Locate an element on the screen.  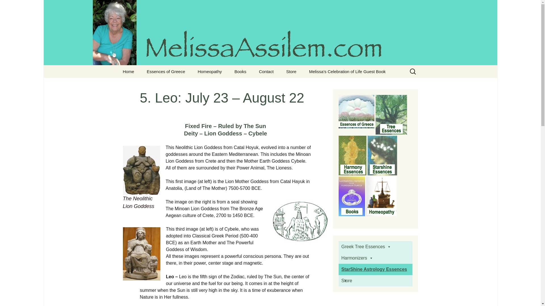
Search is located at coordinates (7, 6).